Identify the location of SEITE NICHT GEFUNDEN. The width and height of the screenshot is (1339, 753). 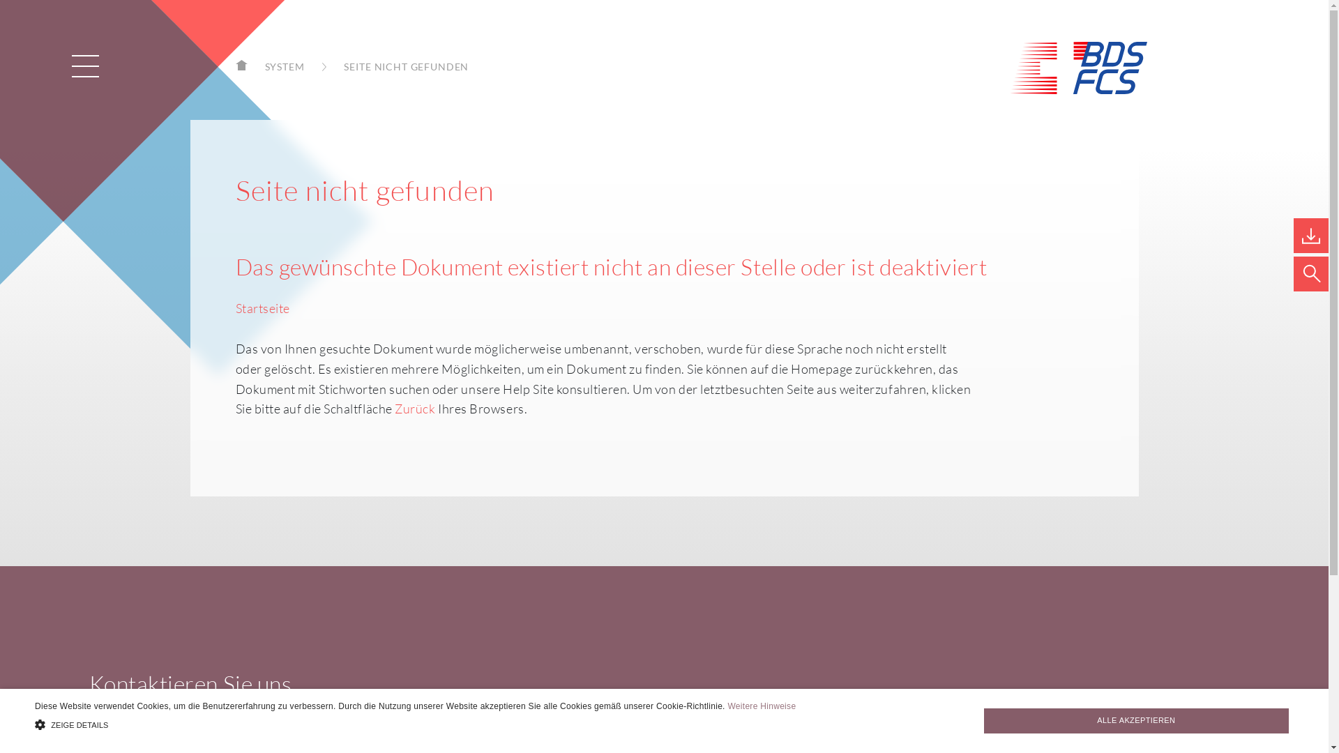
(403, 67).